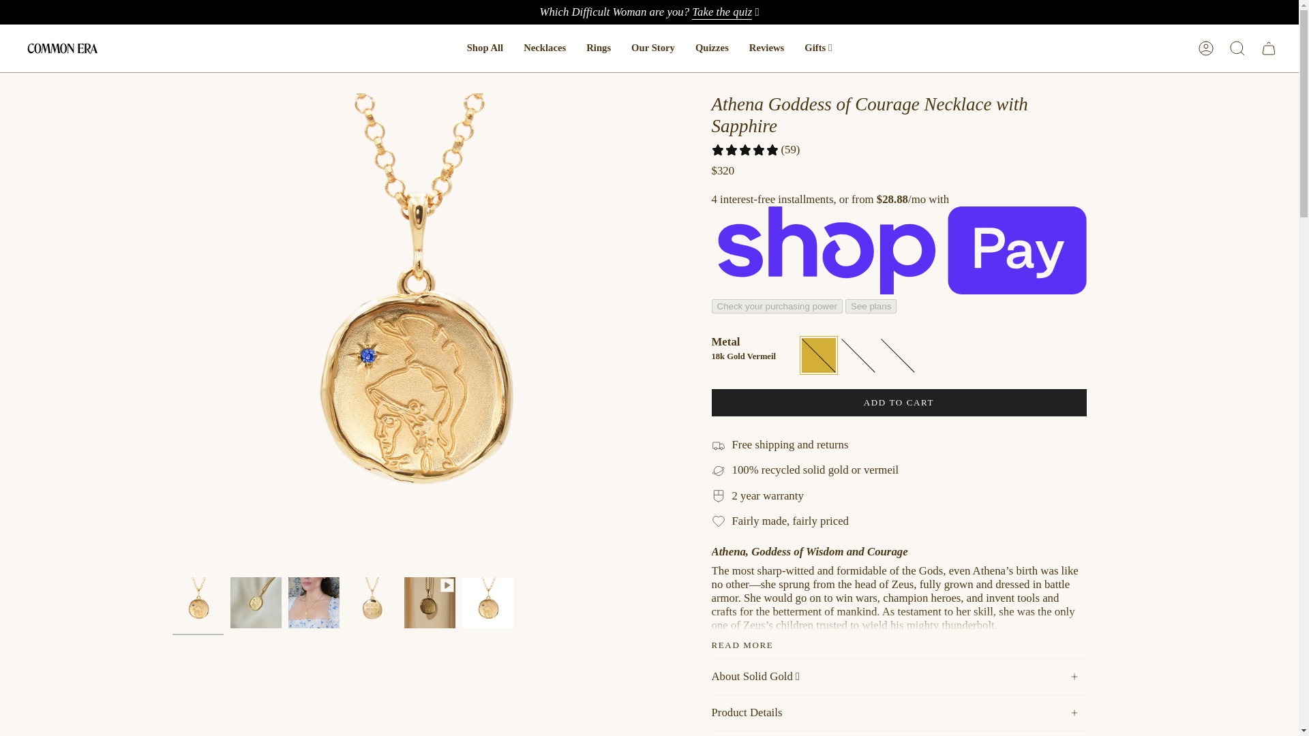 The width and height of the screenshot is (1309, 736). What do you see at coordinates (721, 14) in the screenshot?
I see `Take the quiz` at bounding box center [721, 14].